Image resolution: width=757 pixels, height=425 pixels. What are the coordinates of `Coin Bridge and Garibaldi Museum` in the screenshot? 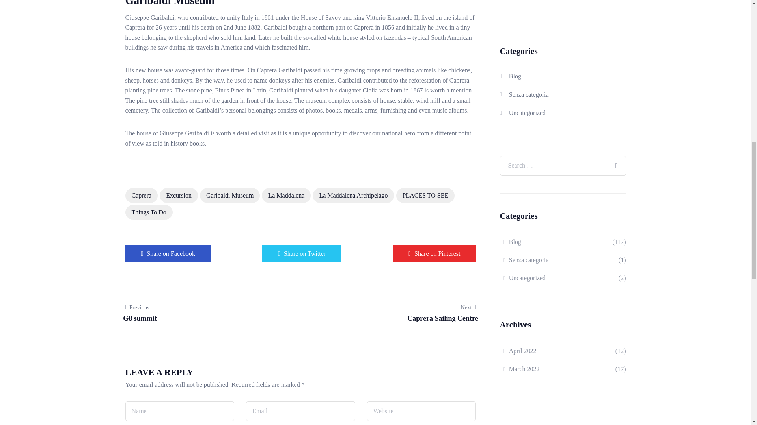 It's located at (434, 253).